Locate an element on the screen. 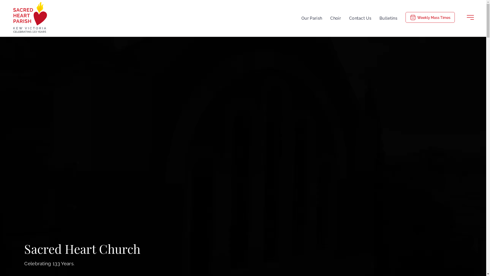  Our Parish is located at coordinates (312, 17).